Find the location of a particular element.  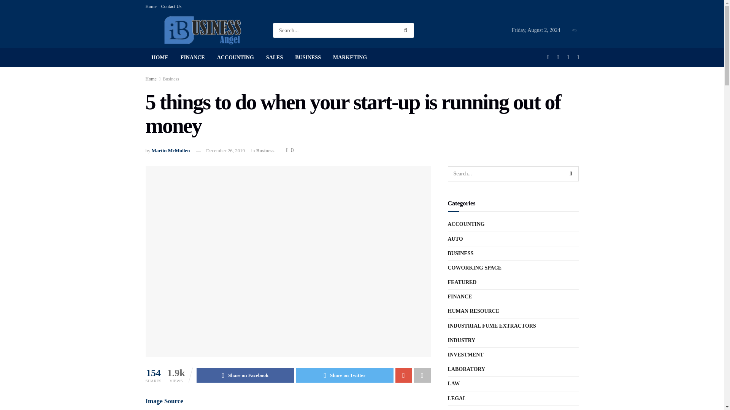

FINANCE is located at coordinates (192, 57).